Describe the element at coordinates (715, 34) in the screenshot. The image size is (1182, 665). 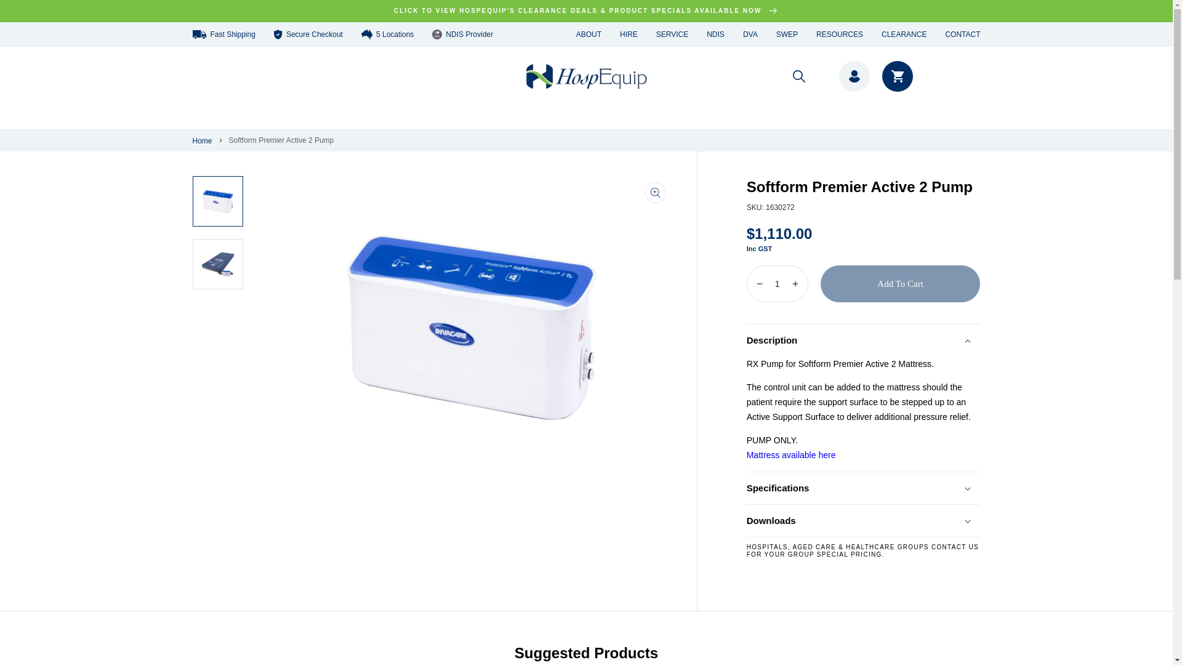
I see `NDIS` at that location.